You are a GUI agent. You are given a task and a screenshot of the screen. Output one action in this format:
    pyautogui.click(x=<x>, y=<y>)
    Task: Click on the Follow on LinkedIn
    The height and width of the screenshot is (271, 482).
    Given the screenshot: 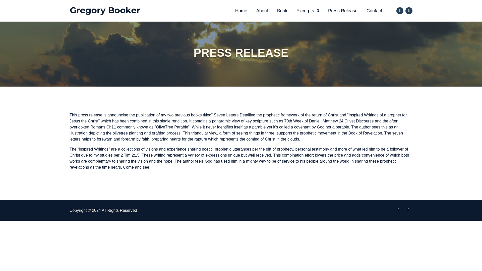 What is the action you would take?
    pyautogui.click(x=409, y=11)
    